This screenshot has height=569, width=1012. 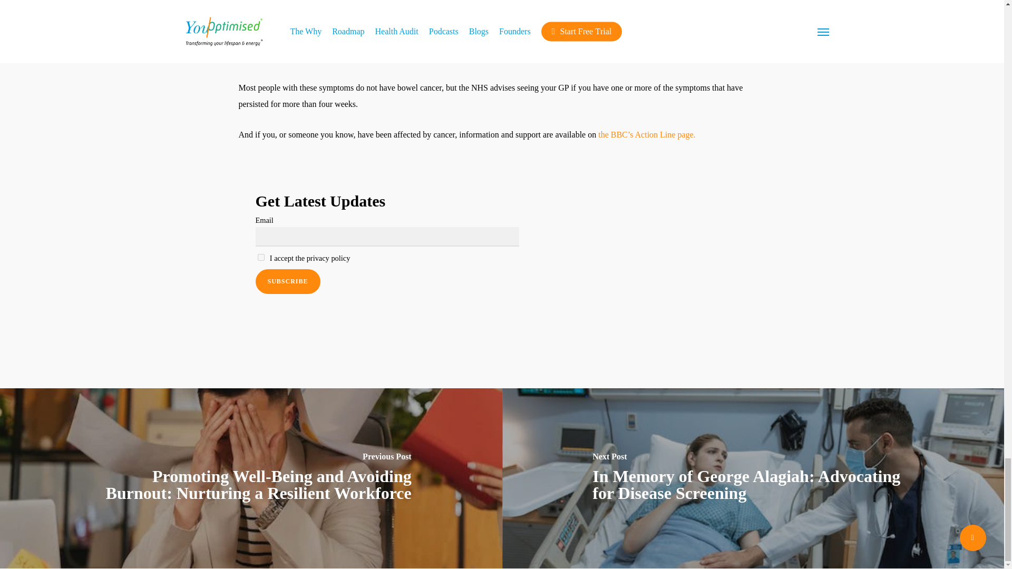 What do you see at coordinates (306, 56) in the screenshot?
I see `How to check for bowel cancer` at bounding box center [306, 56].